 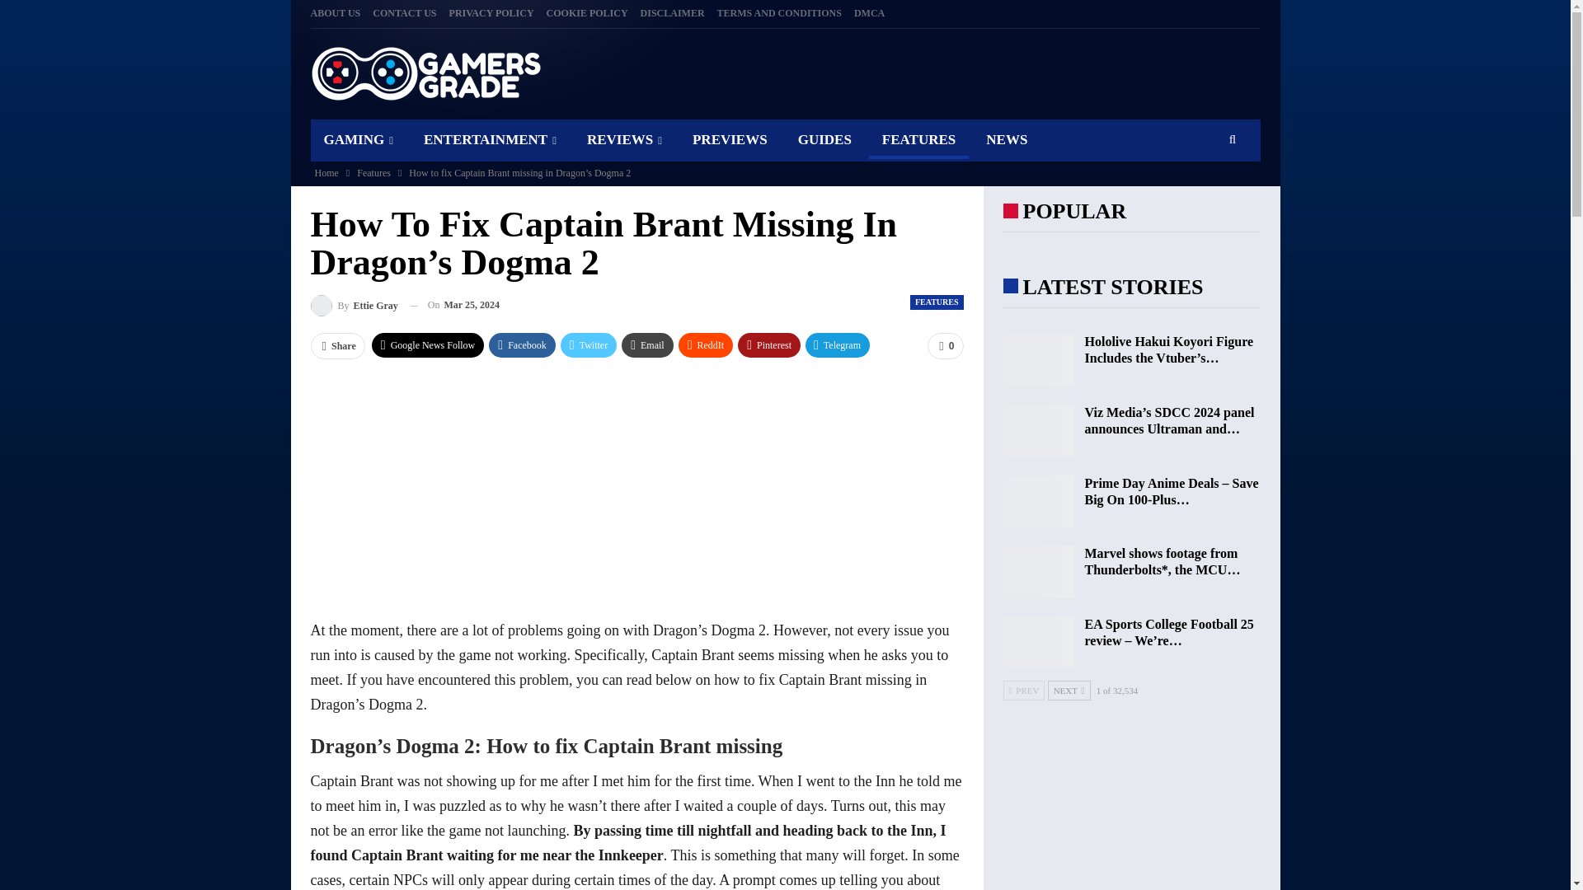 I want to click on PREVIEWS, so click(x=729, y=139).